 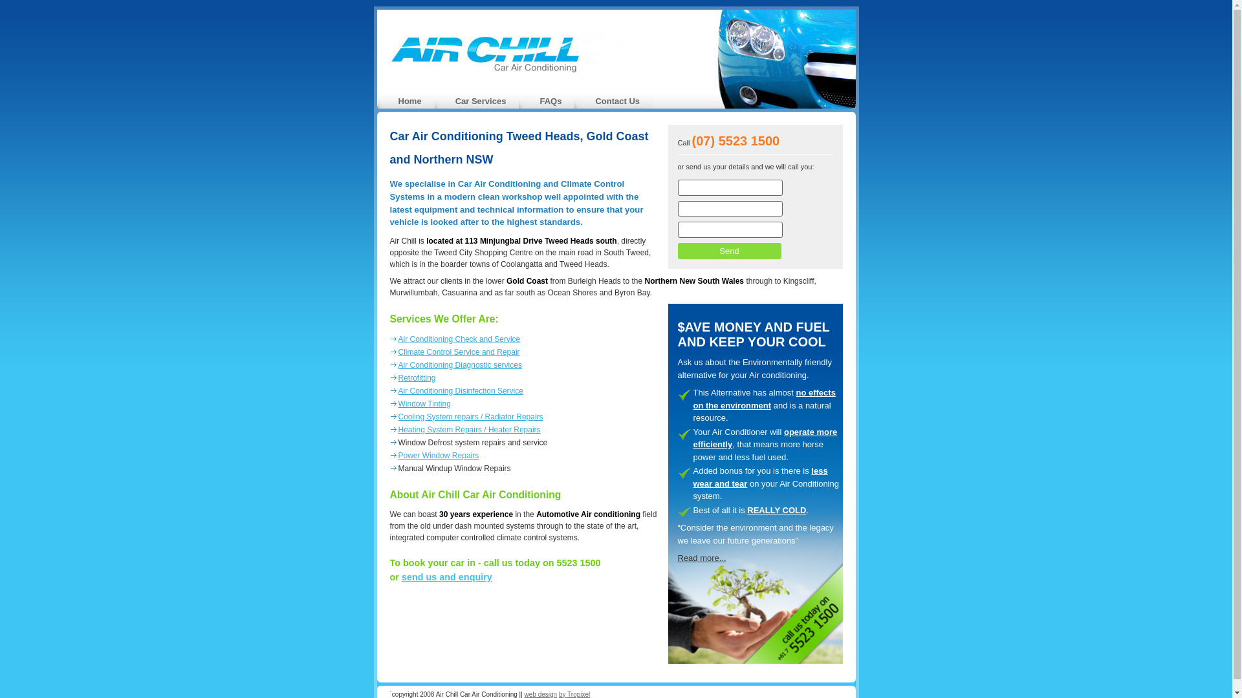 What do you see at coordinates (481, 101) in the screenshot?
I see `Car Services` at bounding box center [481, 101].